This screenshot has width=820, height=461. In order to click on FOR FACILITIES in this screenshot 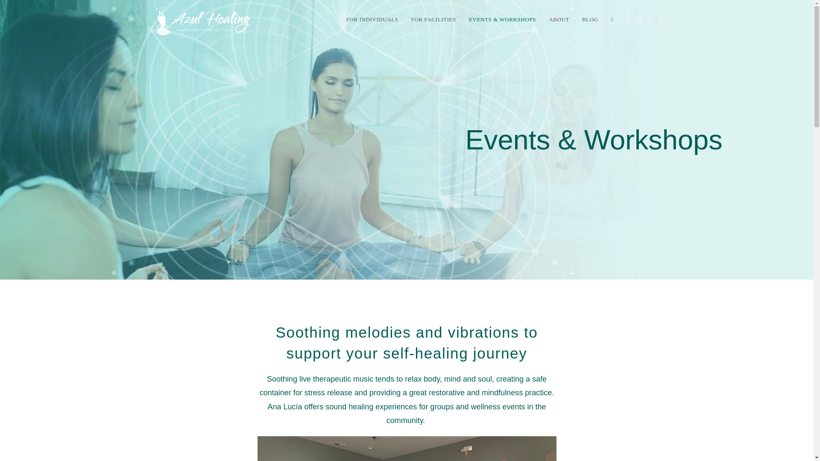, I will do `click(433, 20)`.